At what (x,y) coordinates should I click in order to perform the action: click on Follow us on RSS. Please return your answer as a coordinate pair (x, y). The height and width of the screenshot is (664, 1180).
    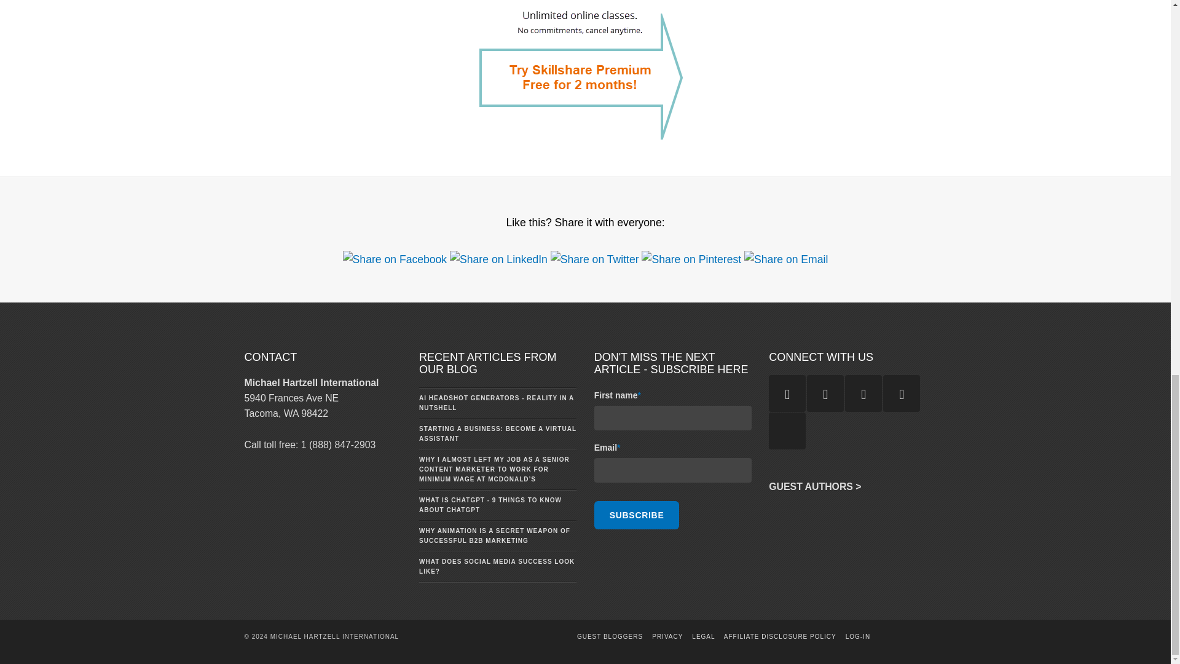
    Looking at the image, I should click on (787, 393).